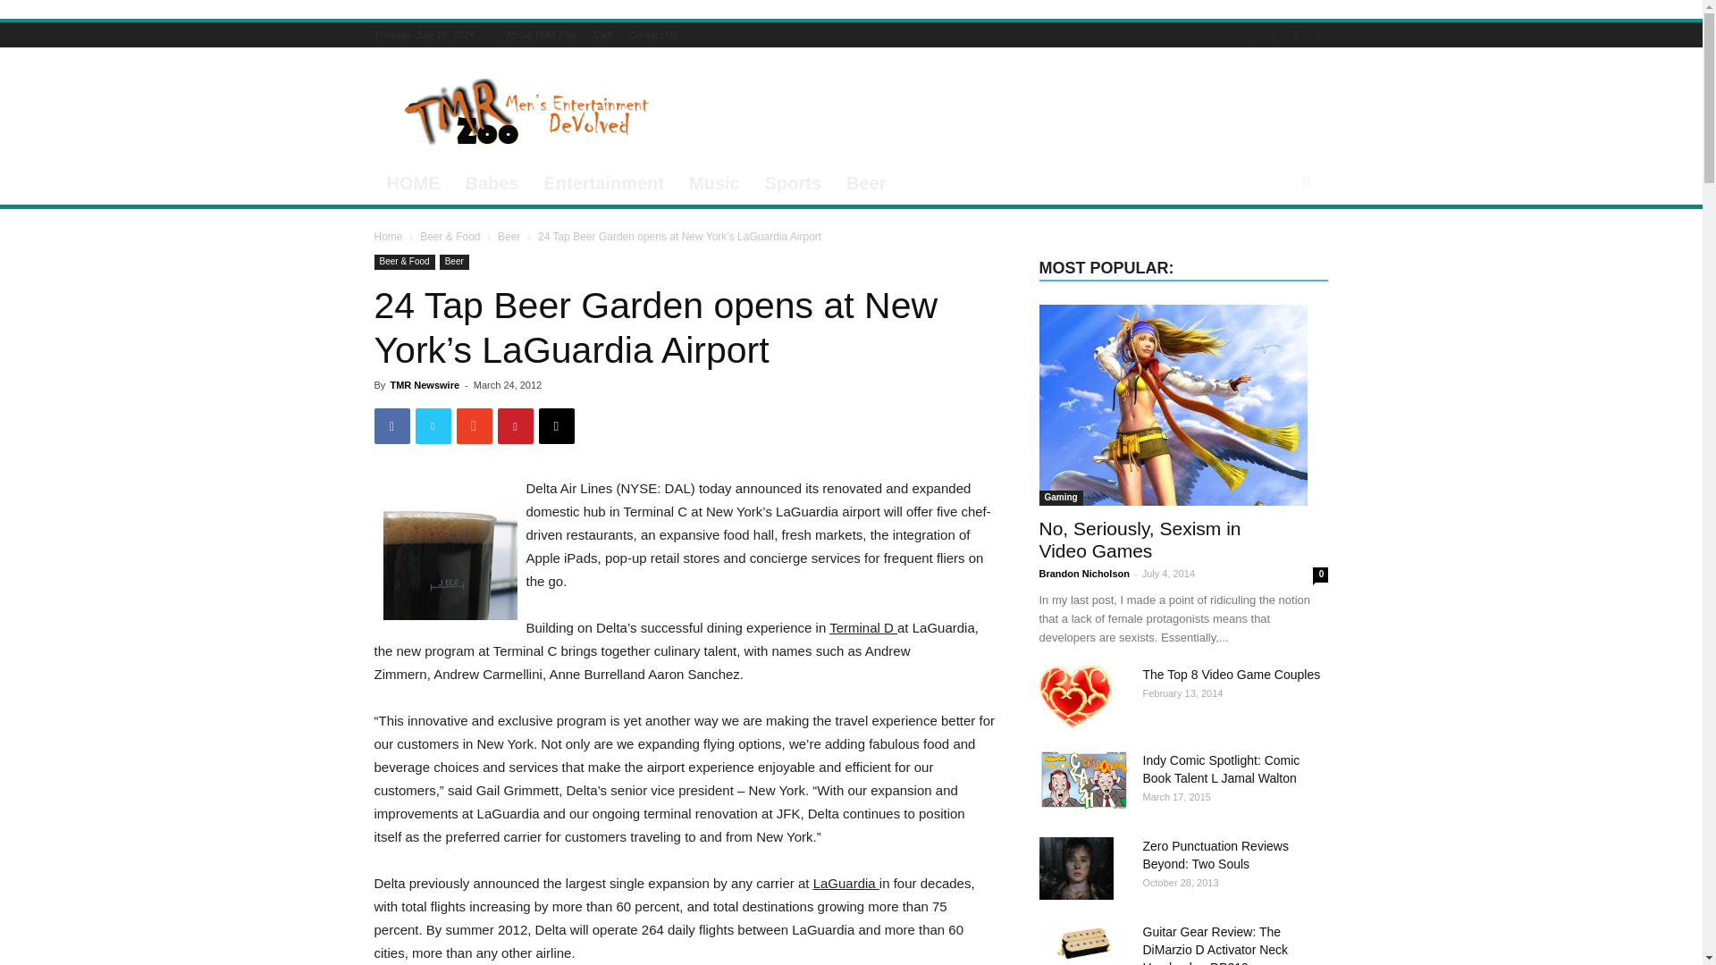  I want to click on Beer, so click(454, 263).